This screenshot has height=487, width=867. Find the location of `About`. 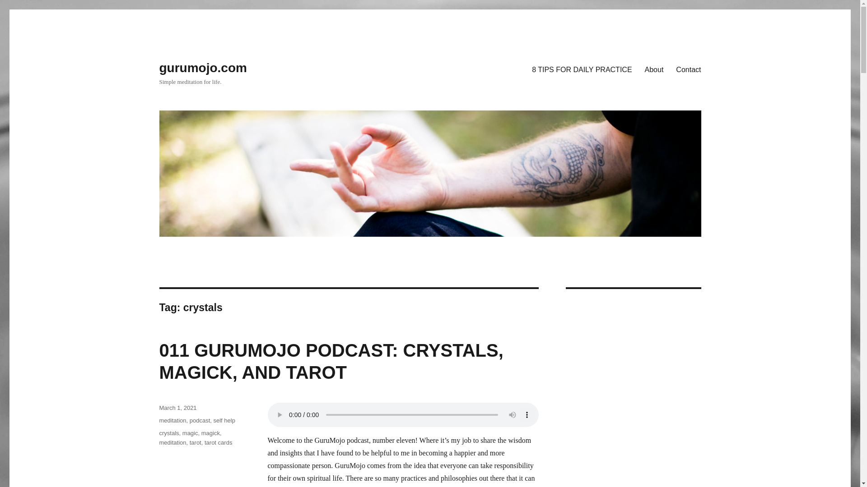

About is located at coordinates (654, 69).